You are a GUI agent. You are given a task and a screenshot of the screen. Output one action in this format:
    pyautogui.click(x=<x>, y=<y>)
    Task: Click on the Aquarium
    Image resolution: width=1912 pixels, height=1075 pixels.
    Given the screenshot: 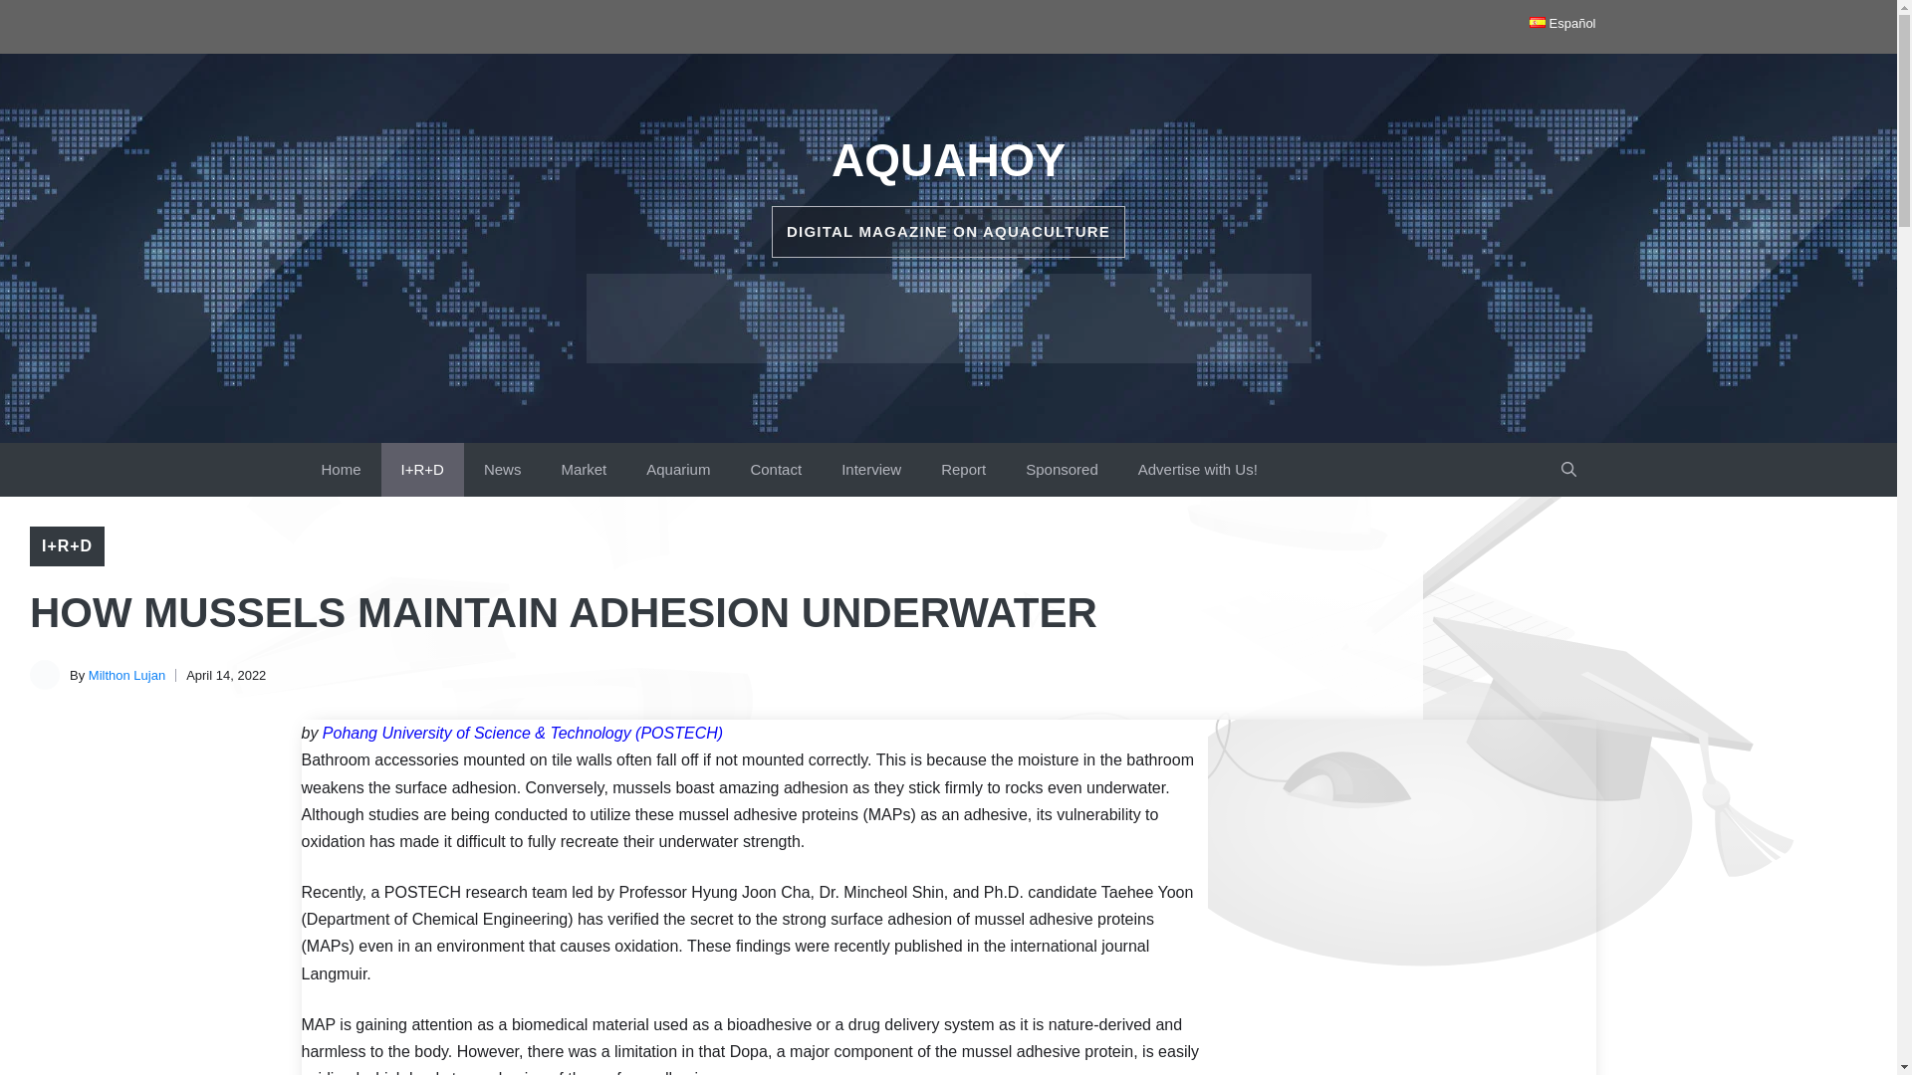 What is the action you would take?
    pyautogui.click(x=678, y=469)
    